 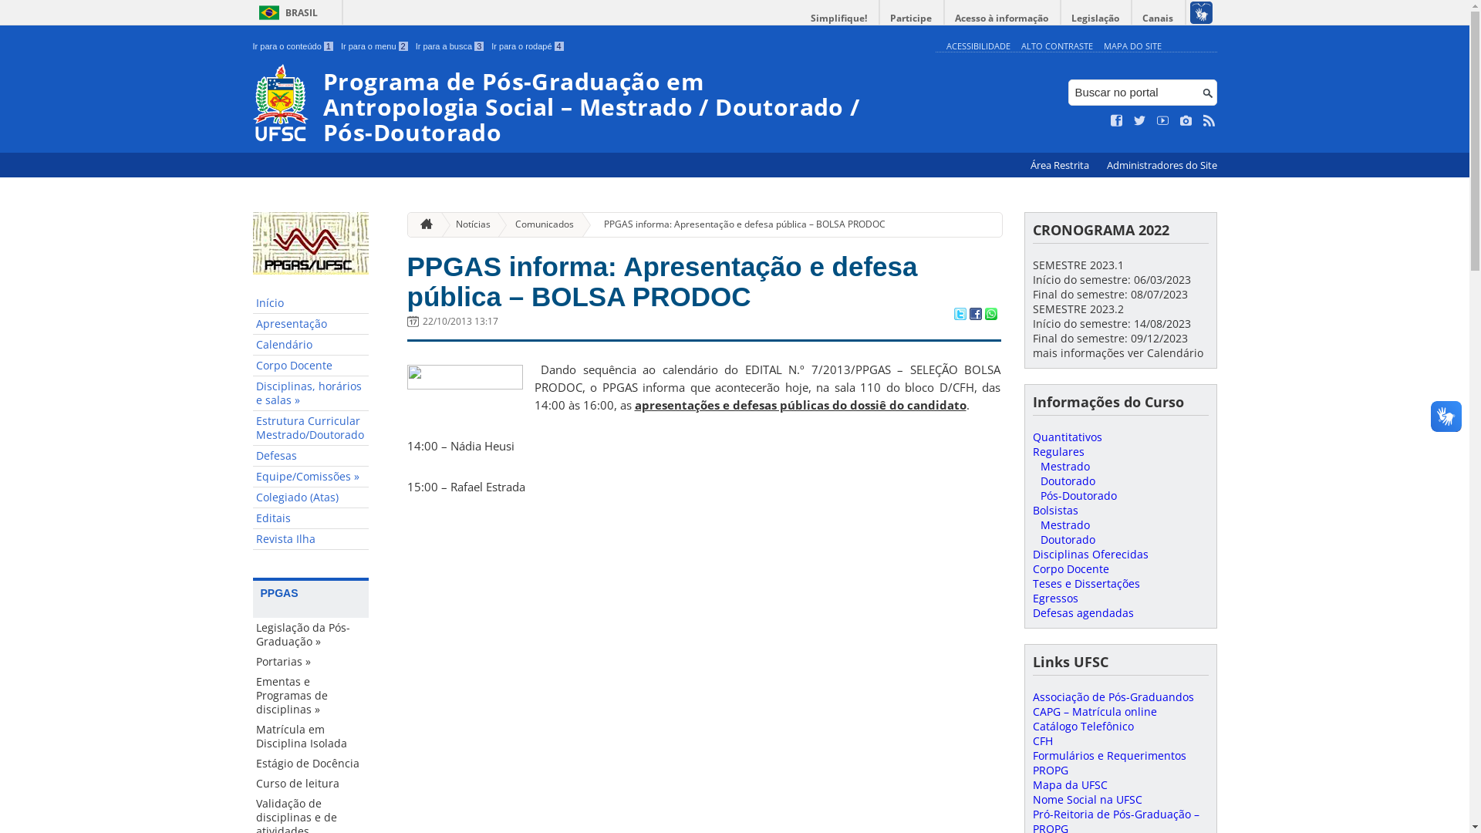 What do you see at coordinates (311, 784) in the screenshot?
I see `Curso de leitura` at bounding box center [311, 784].